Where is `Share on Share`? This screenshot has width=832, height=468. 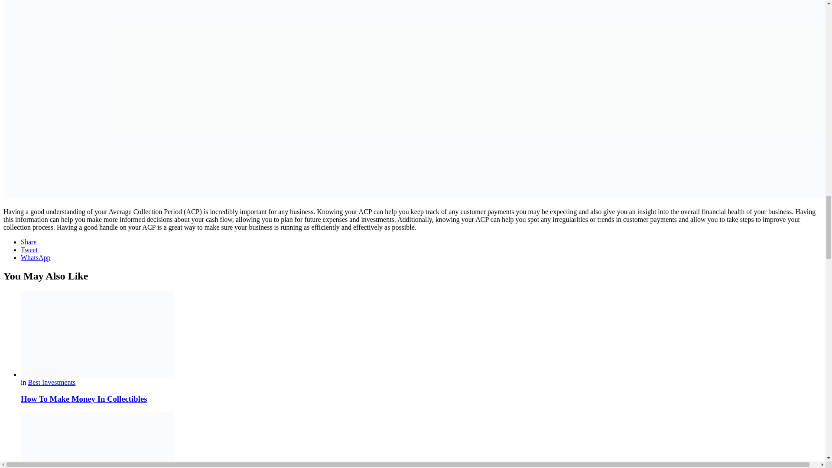
Share on Share is located at coordinates (29, 242).